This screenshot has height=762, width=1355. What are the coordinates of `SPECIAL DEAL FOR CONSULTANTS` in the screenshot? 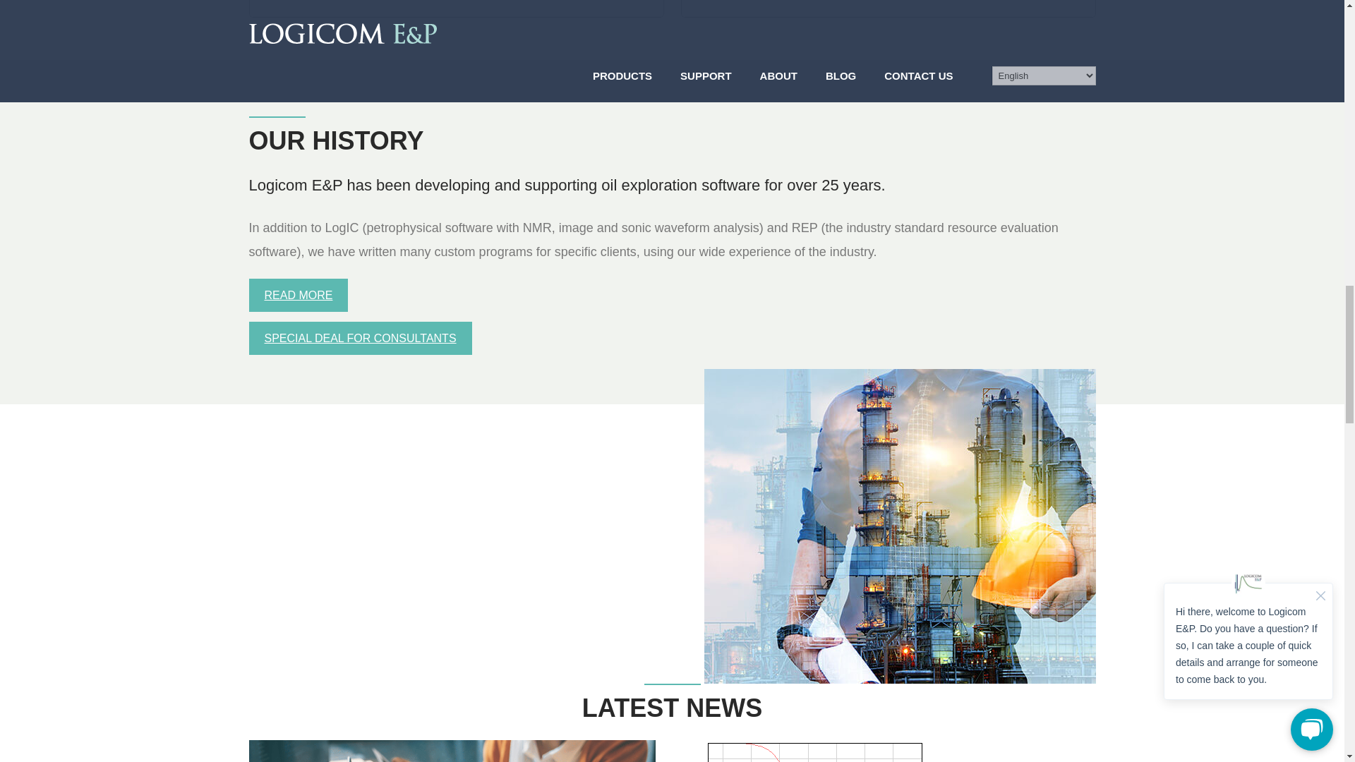 It's located at (360, 338).